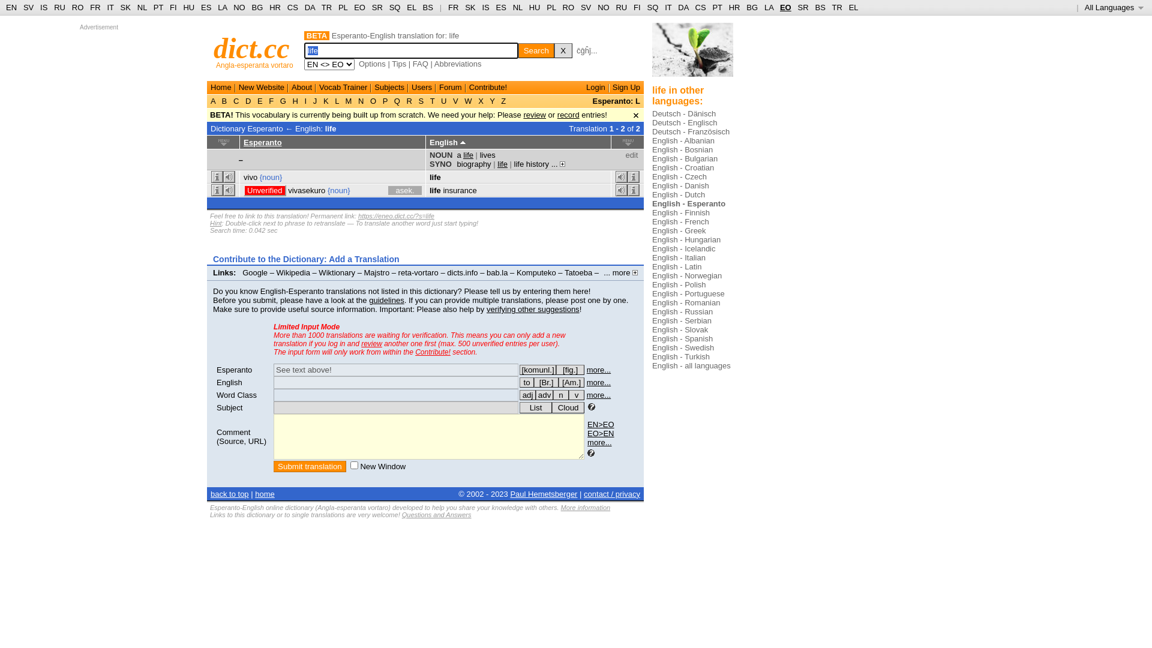 This screenshot has height=648, width=1152. Describe the element at coordinates (251, 178) in the screenshot. I see `vivo` at that location.